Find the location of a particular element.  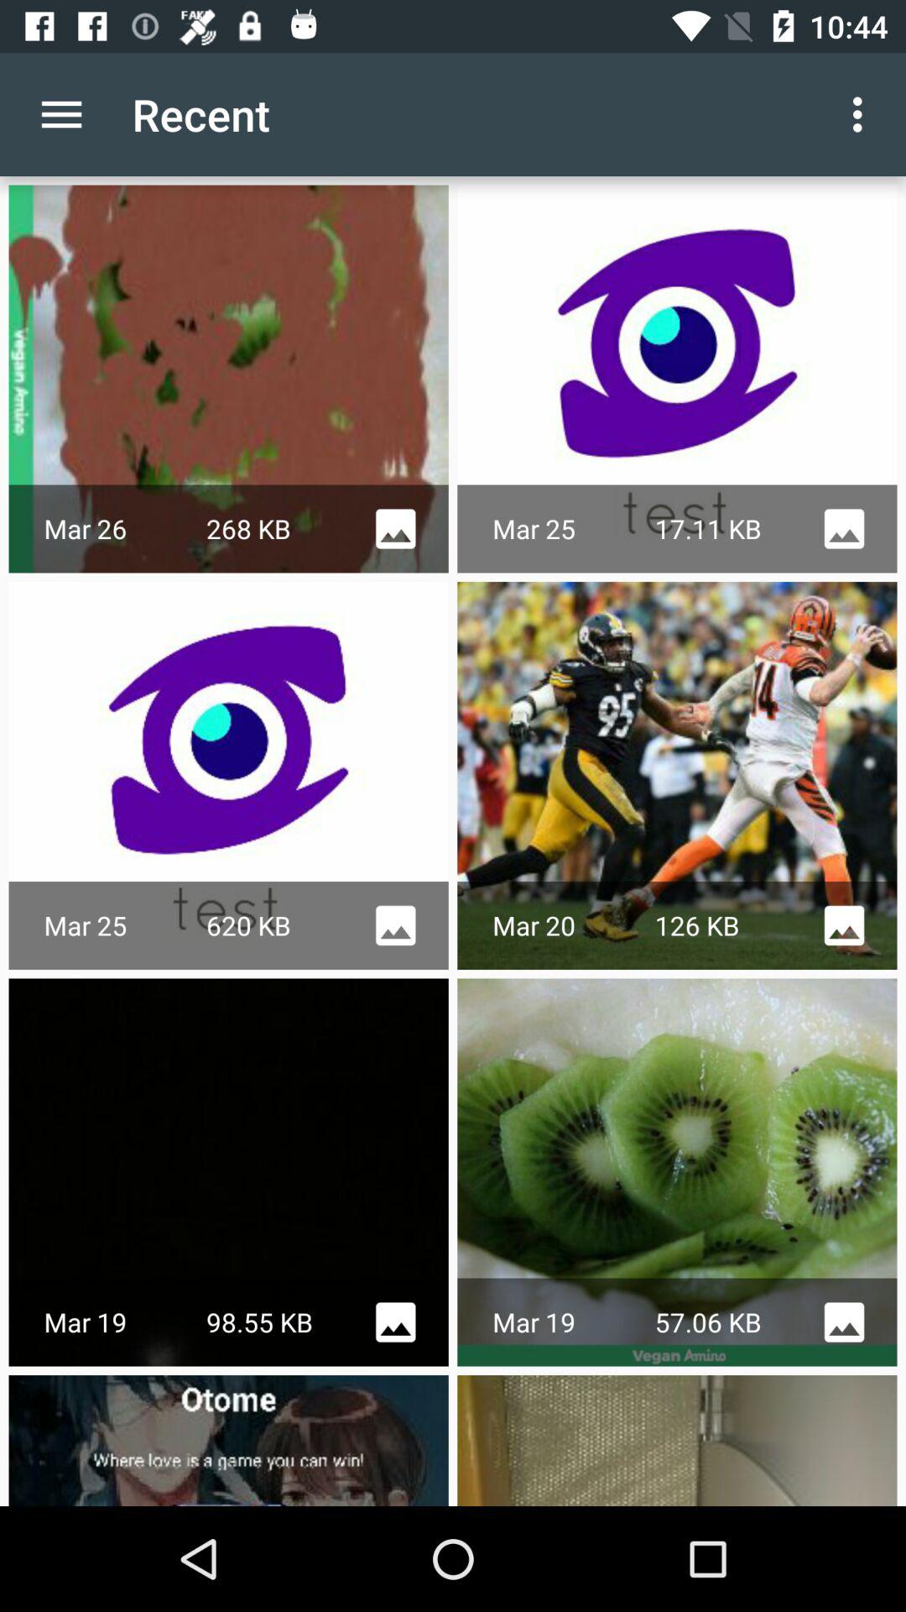

click the item to the right of the recent item is located at coordinates (862, 114).